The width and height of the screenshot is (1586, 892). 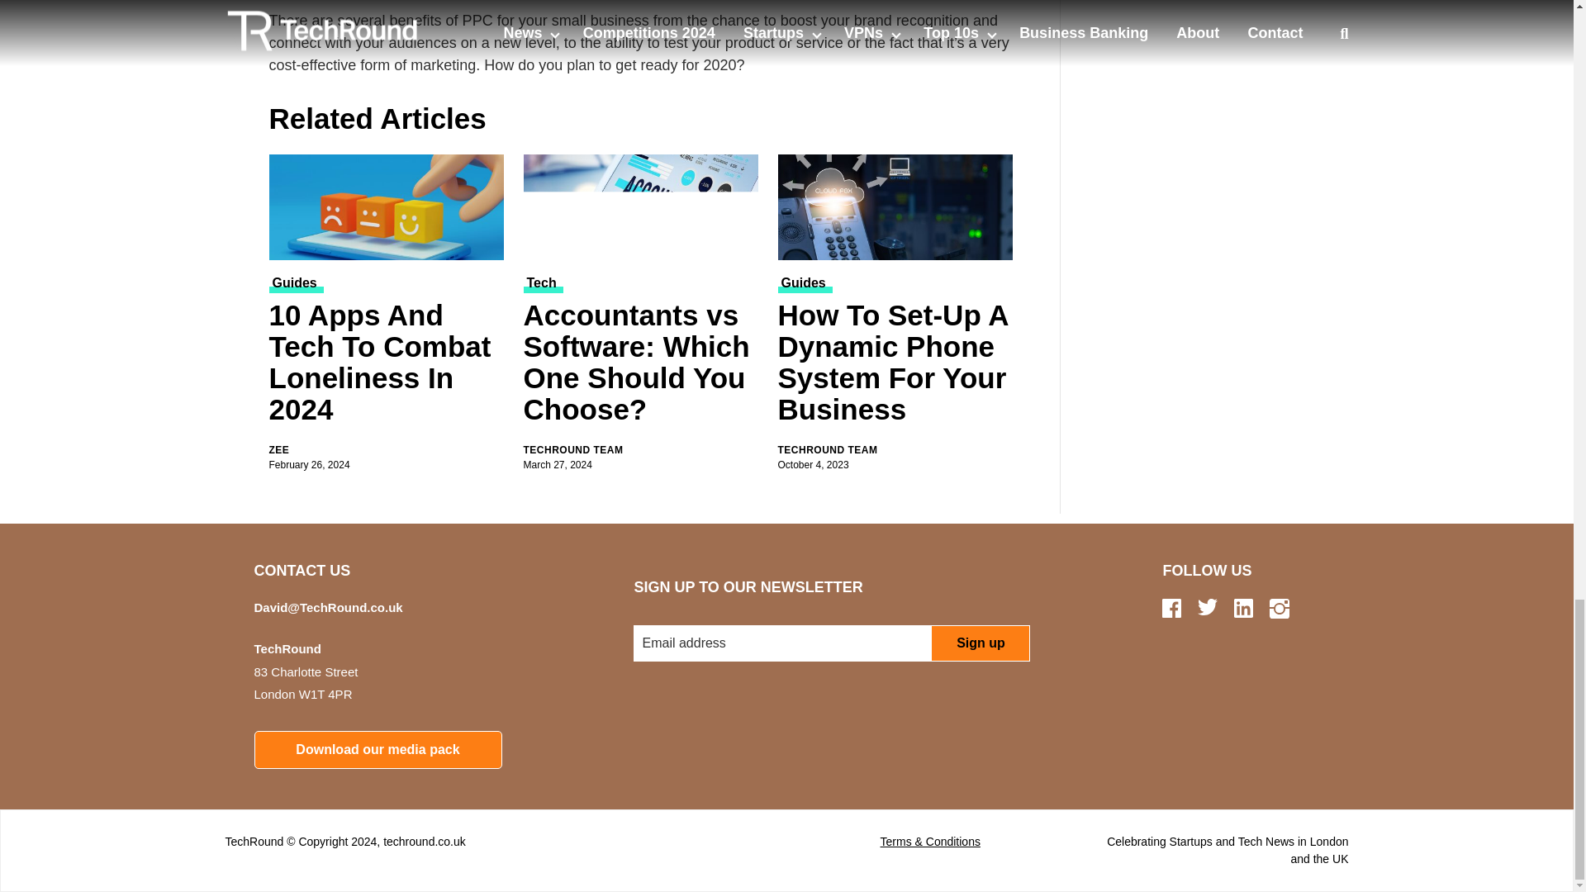 I want to click on Accountants vs Software: Which One Should You Choose?, so click(x=640, y=365).